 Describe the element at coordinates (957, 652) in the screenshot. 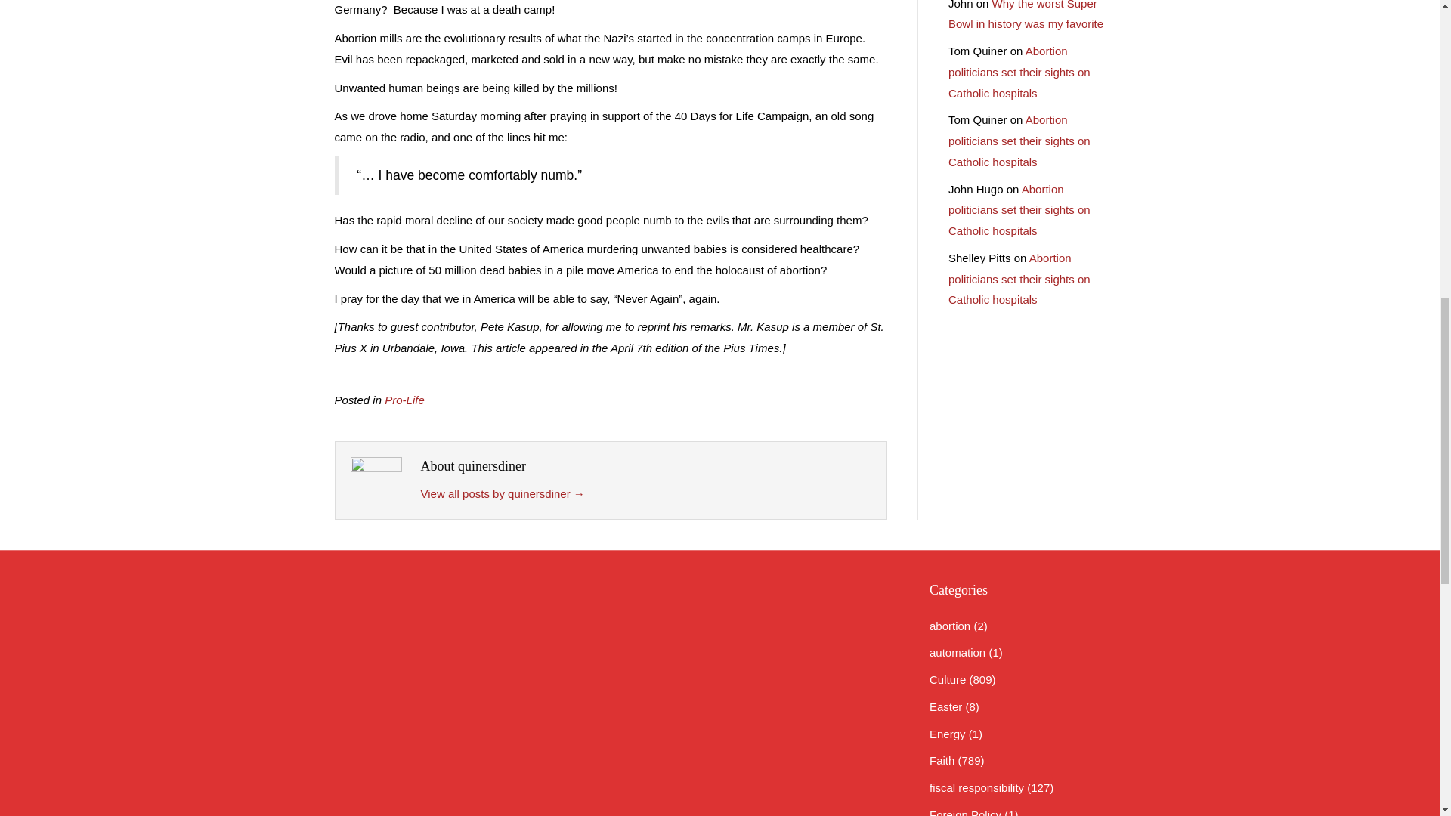

I see `automation` at that location.